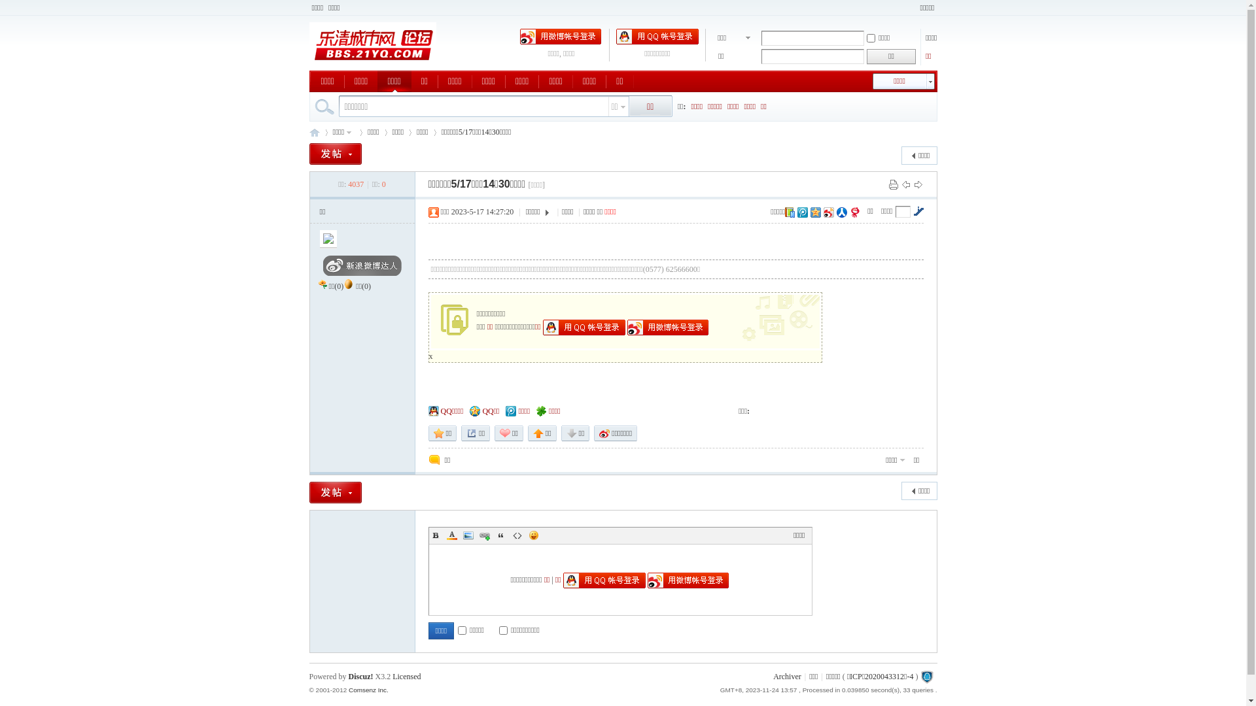 The width and height of the screenshot is (1256, 706). Describe the element at coordinates (431, 356) in the screenshot. I see `x` at that location.